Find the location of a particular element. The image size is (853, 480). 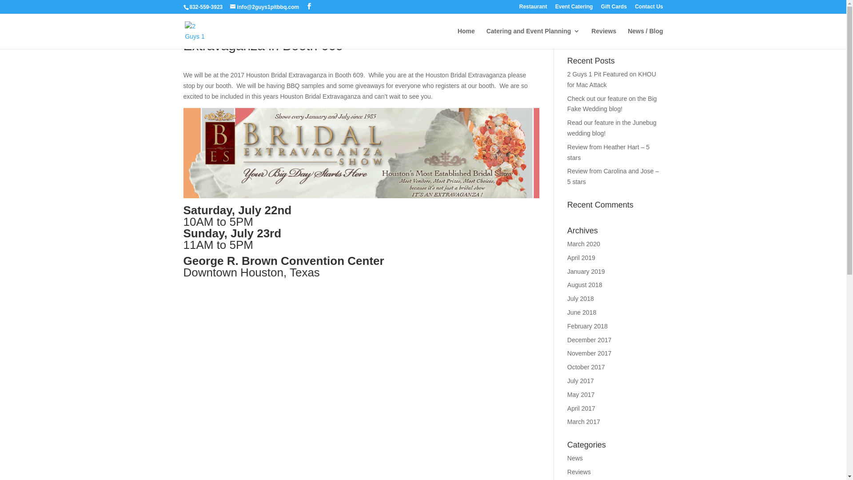

November 2017 is located at coordinates (590, 353).